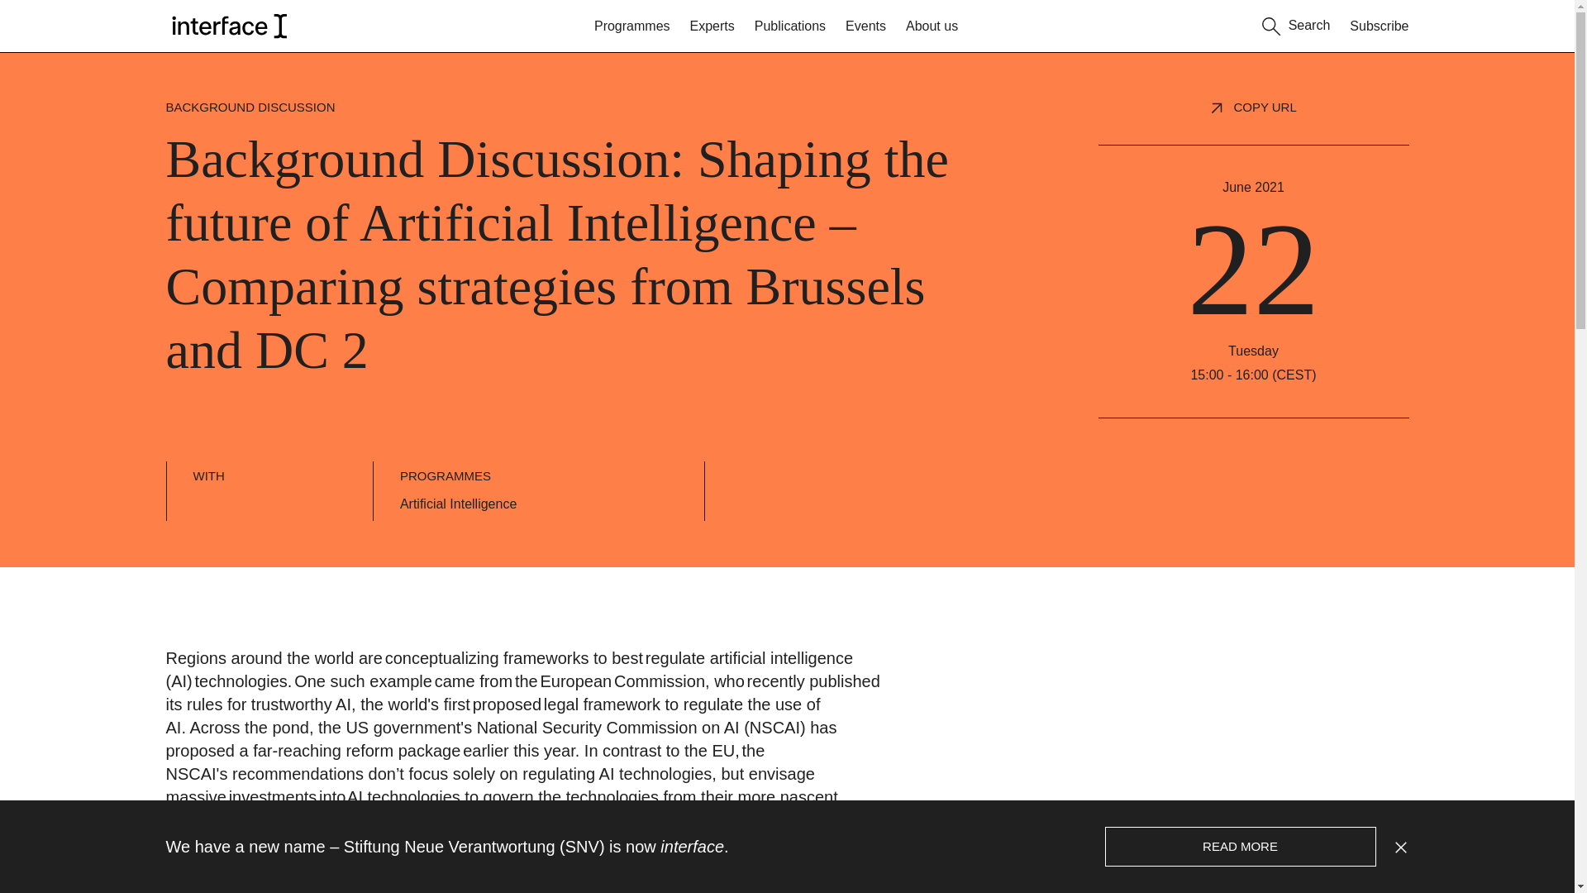  Describe the element at coordinates (932, 26) in the screenshot. I see `About us` at that location.